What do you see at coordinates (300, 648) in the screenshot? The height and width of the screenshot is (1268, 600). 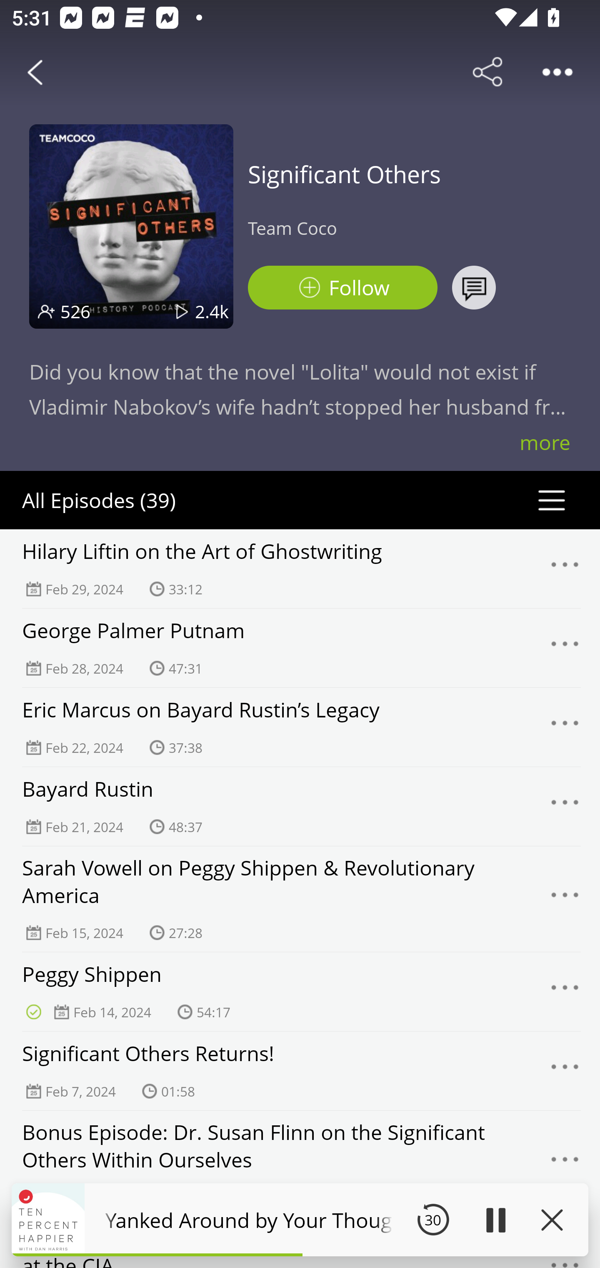 I see `George Palmer Putnam Feb 28, 2024 47:31 Menu` at bounding box center [300, 648].